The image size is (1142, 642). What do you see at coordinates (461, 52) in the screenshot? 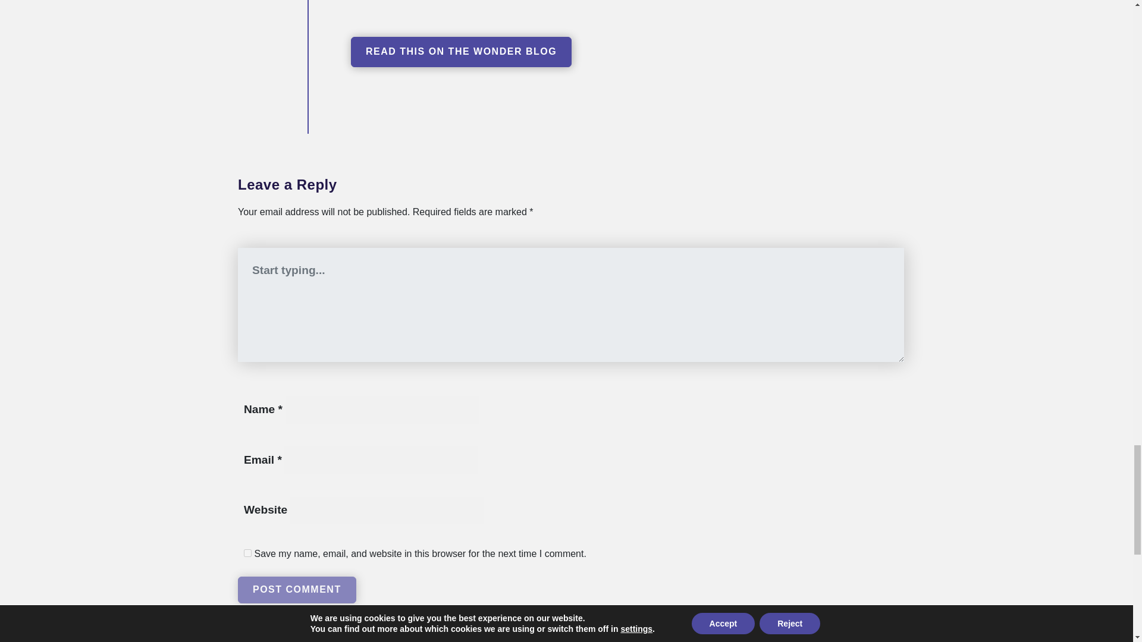
I see `READ THIS ON THE WONDER BLOG` at bounding box center [461, 52].